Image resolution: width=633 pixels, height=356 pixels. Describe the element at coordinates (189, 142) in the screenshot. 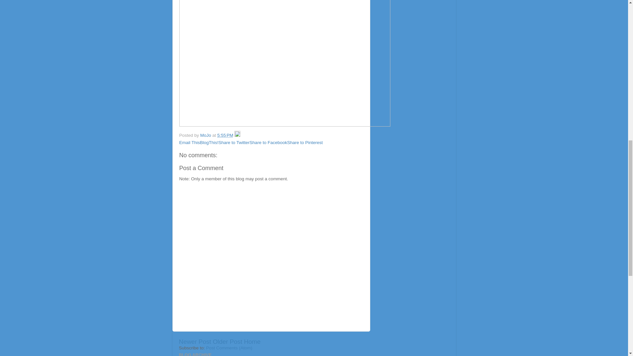

I see `Email This` at that location.